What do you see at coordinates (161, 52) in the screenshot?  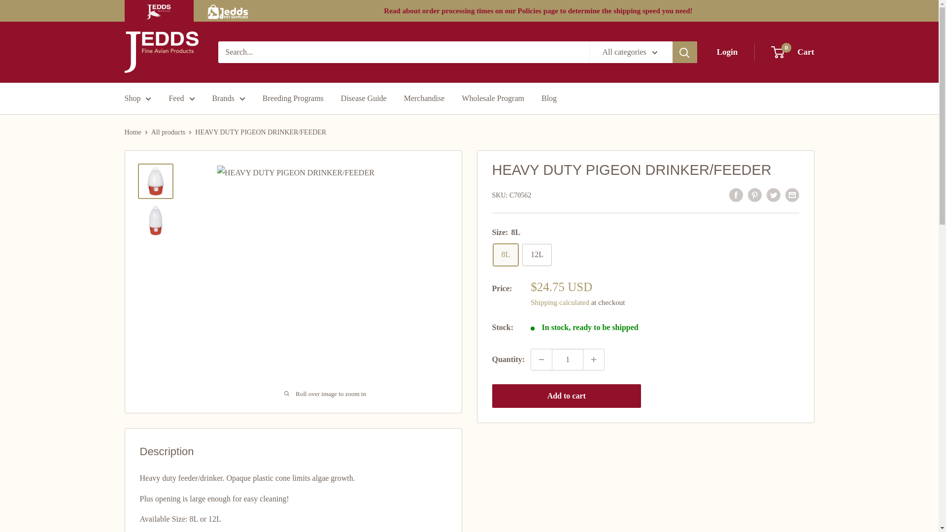 I see `Increase quantity by 1` at bounding box center [161, 52].